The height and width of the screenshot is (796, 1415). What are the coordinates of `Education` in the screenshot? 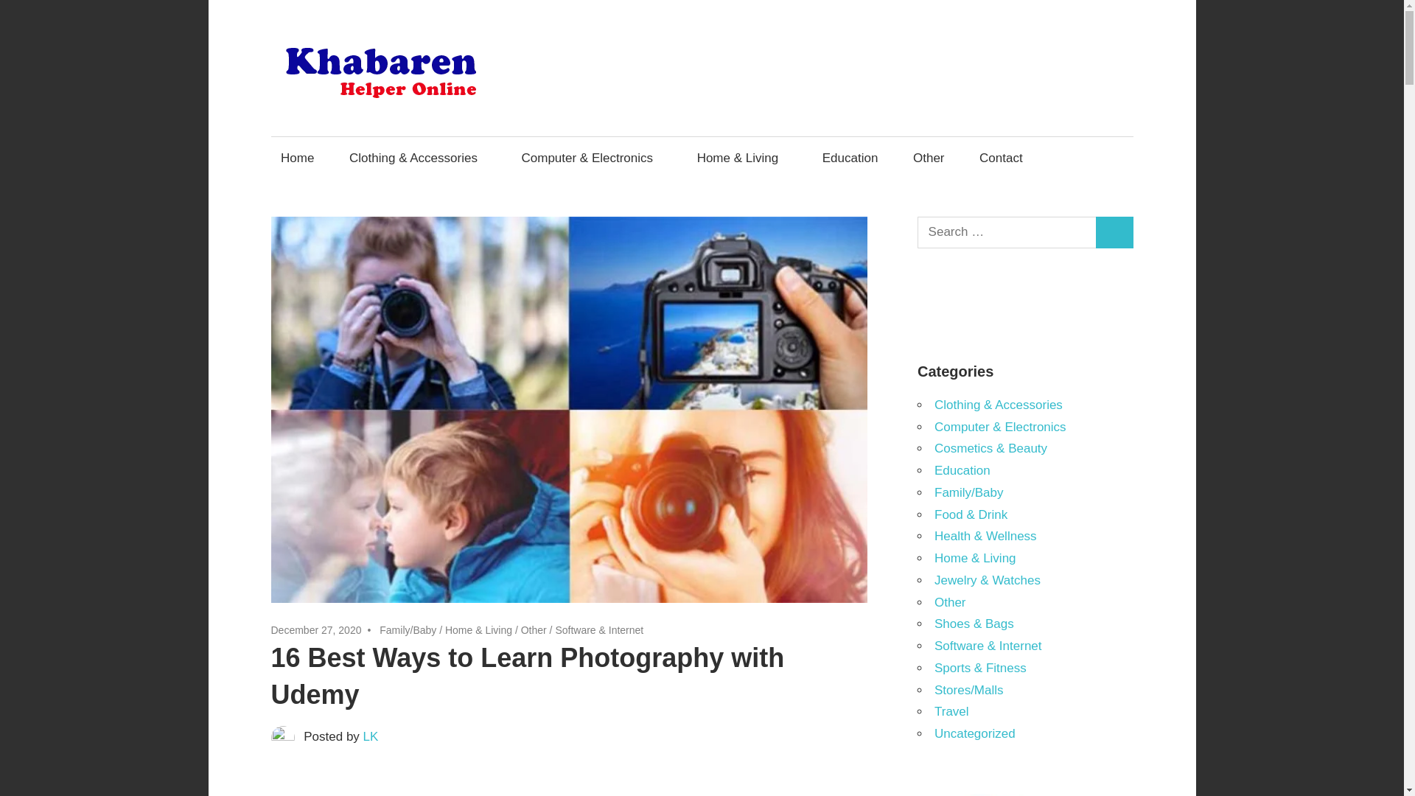 It's located at (850, 157).